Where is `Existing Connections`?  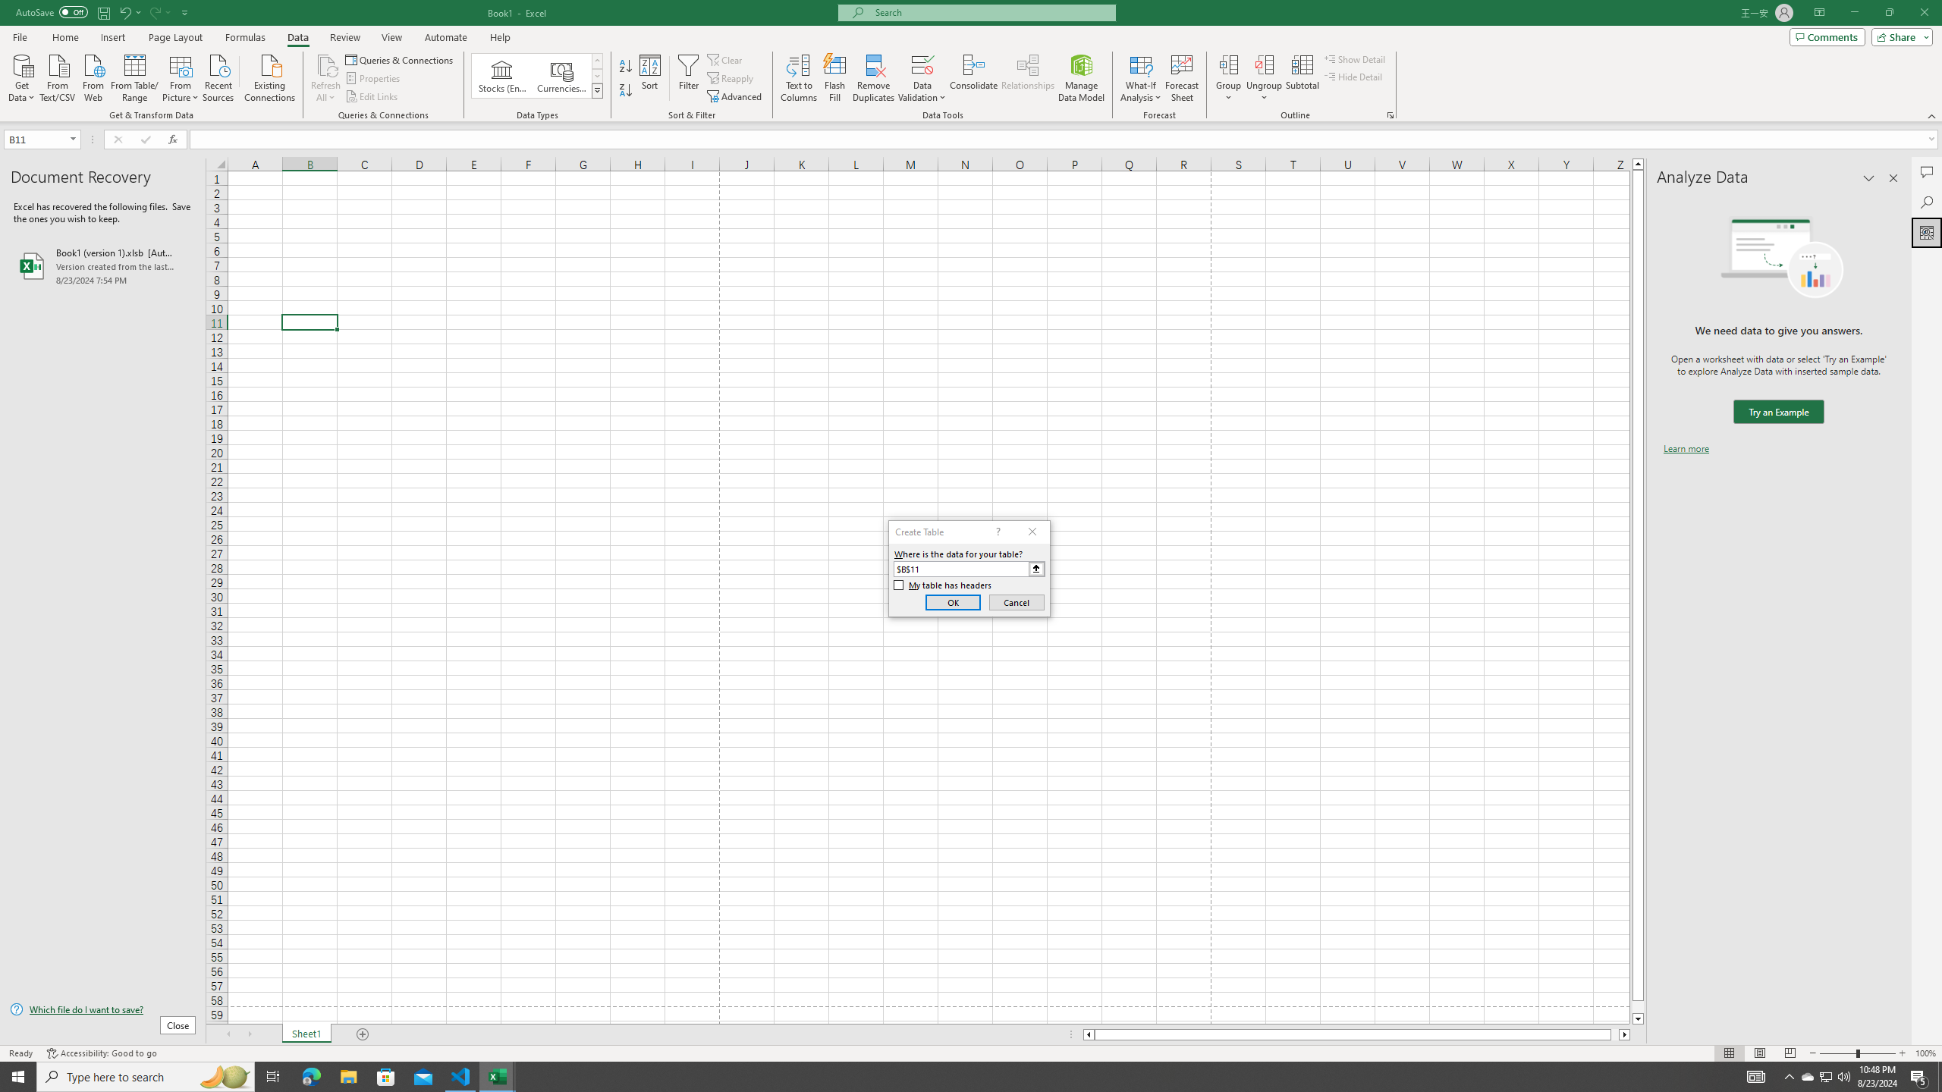
Existing Connections is located at coordinates (270, 77).